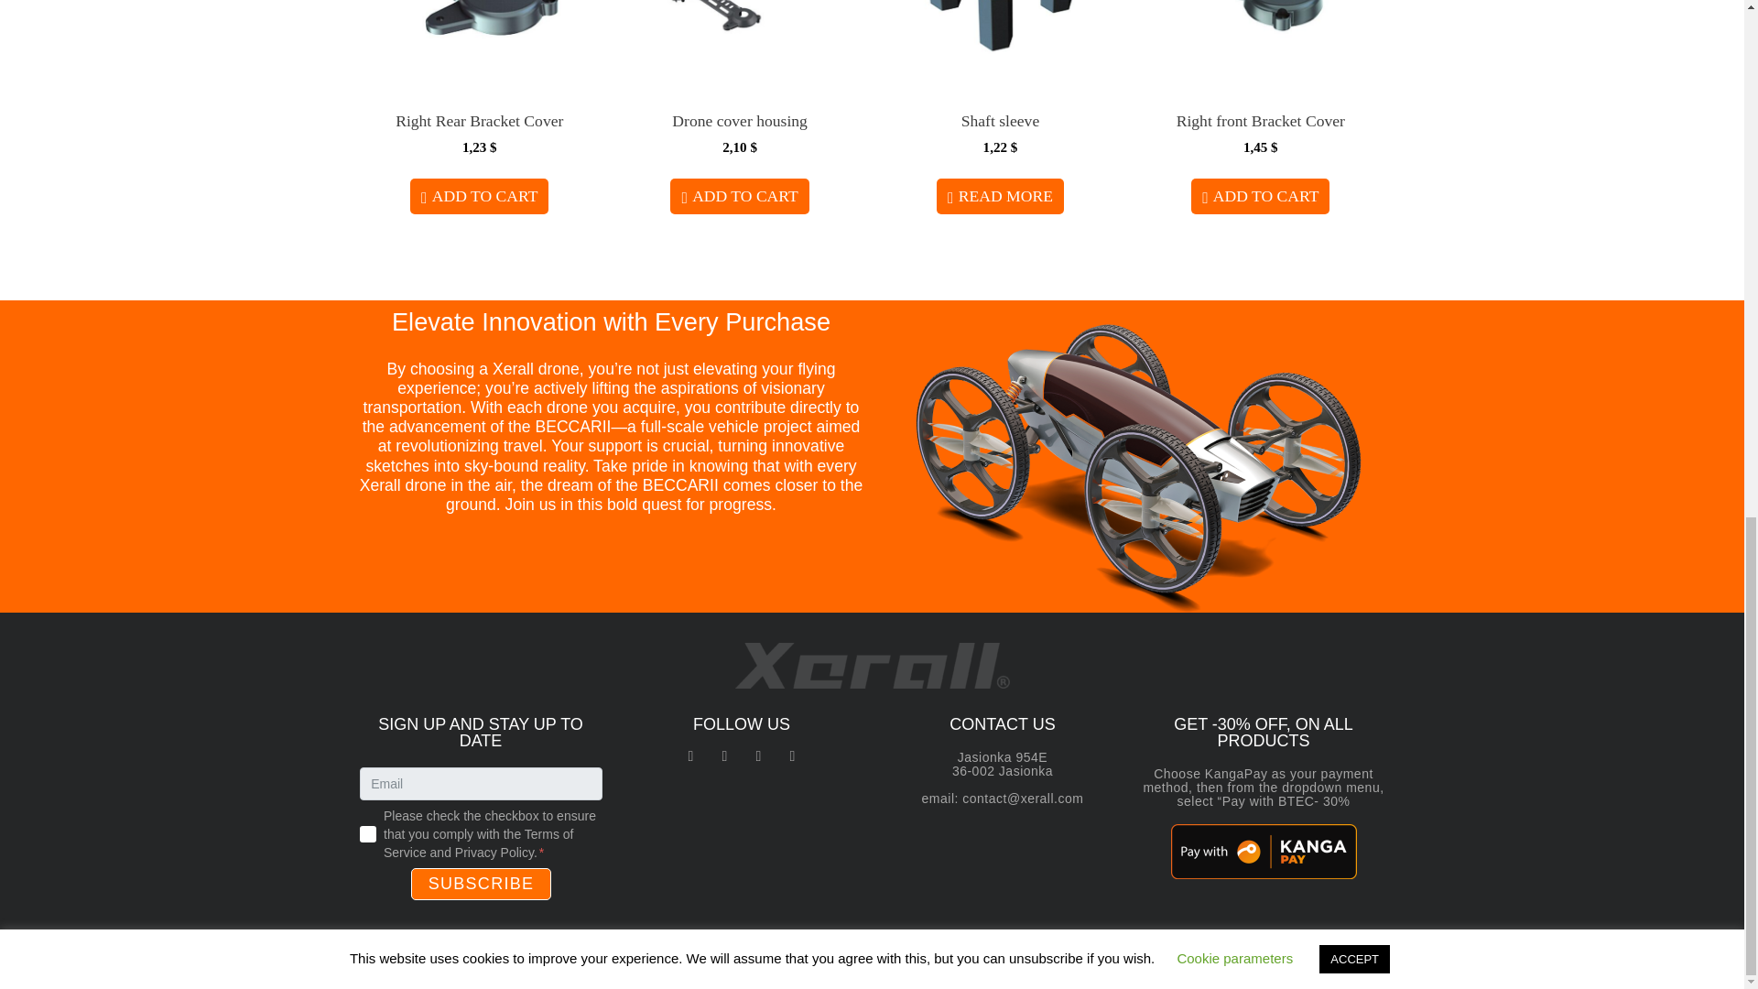  Describe the element at coordinates (479, 196) in the screenshot. I see `ADD TO CART` at that location.